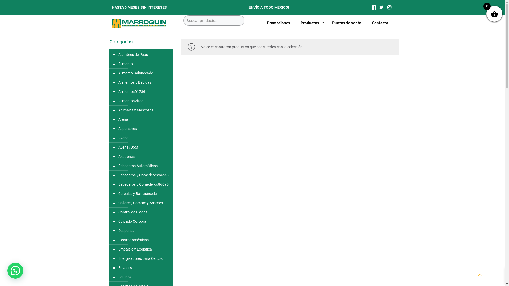  What do you see at coordinates (311, 23) in the screenshot?
I see `Productos` at bounding box center [311, 23].